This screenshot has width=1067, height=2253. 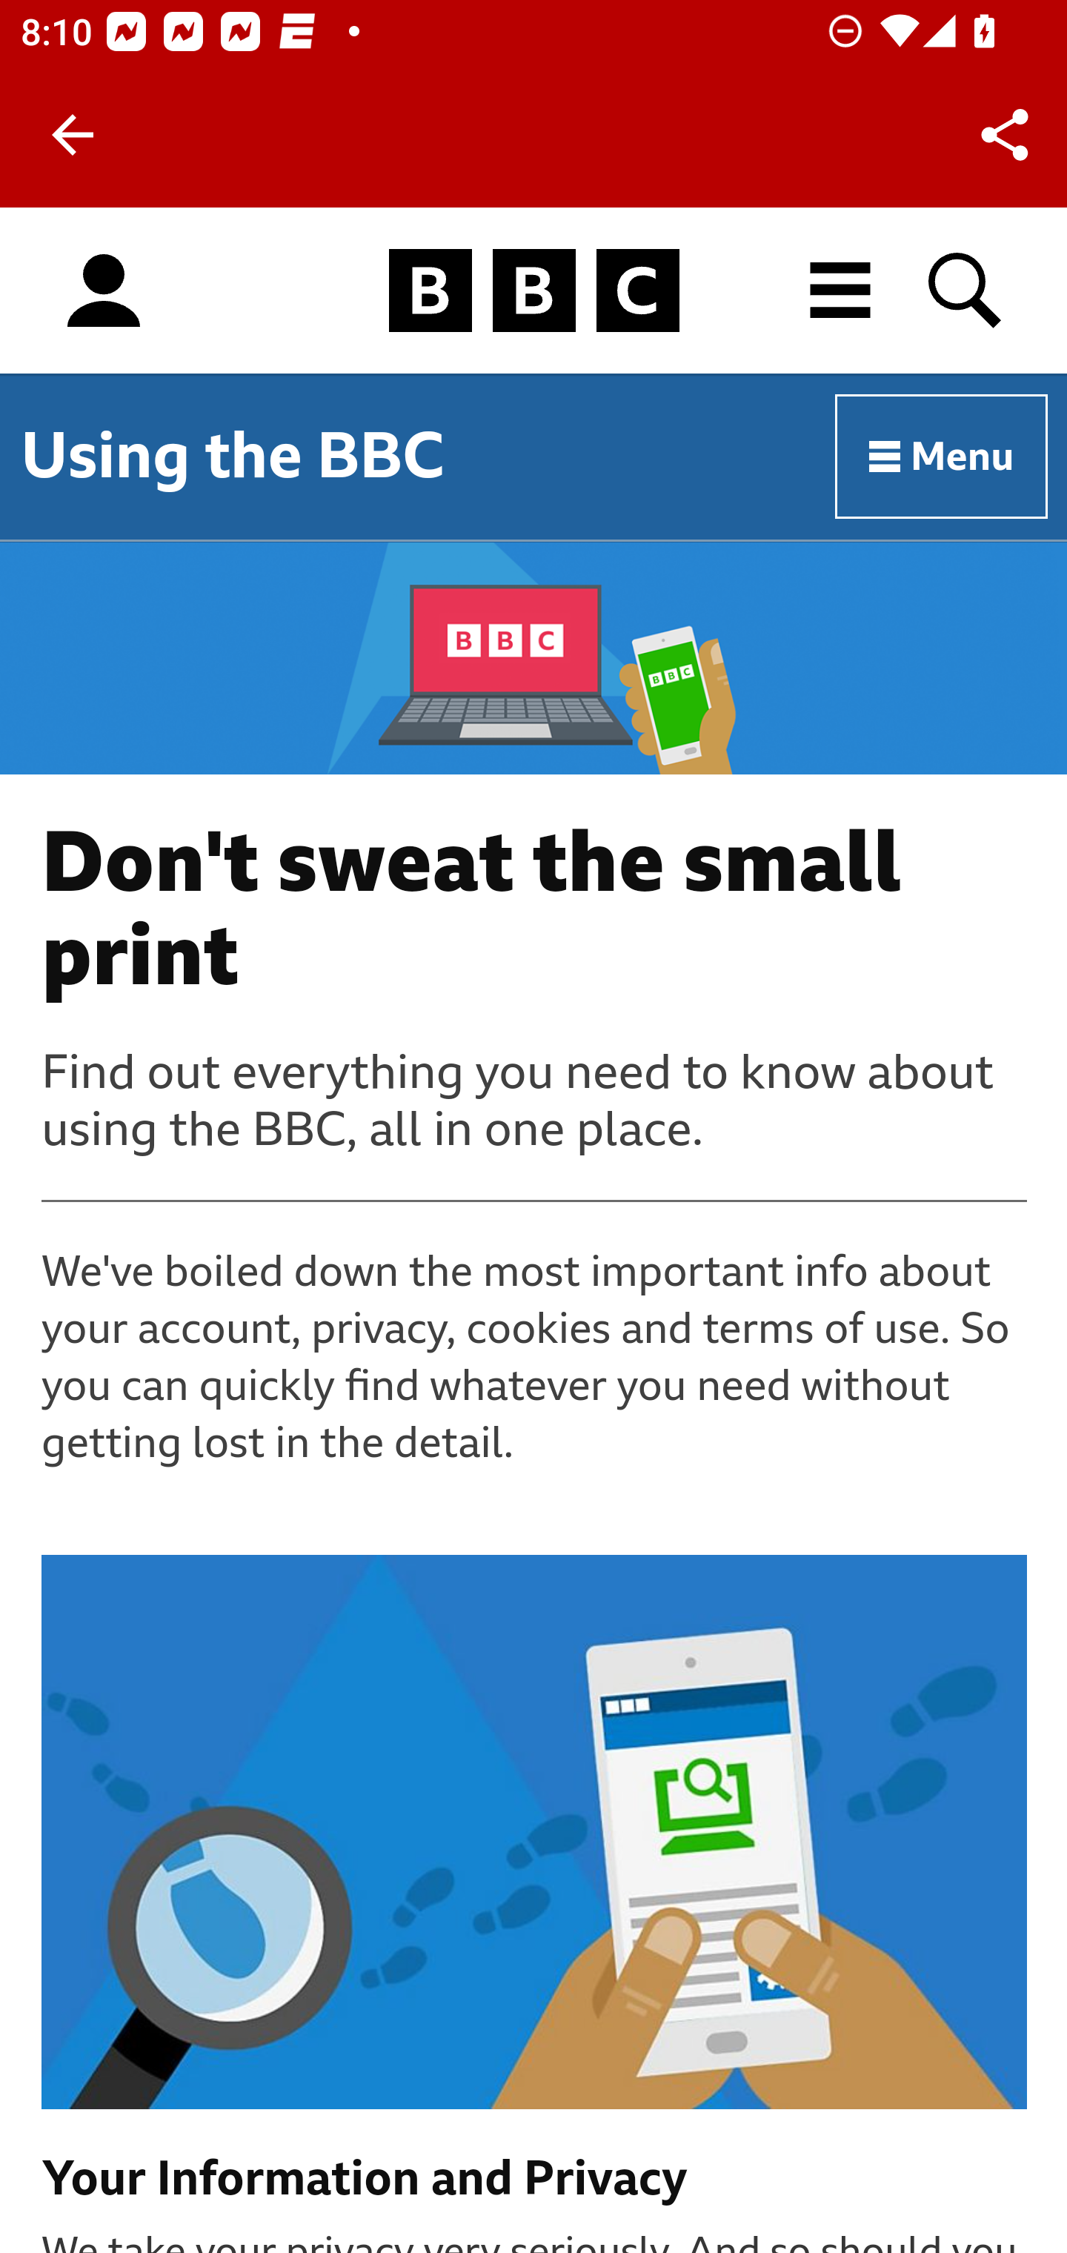 What do you see at coordinates (73, 135) in the screenshot?
I see `Back` at bounding box center [73, 135].